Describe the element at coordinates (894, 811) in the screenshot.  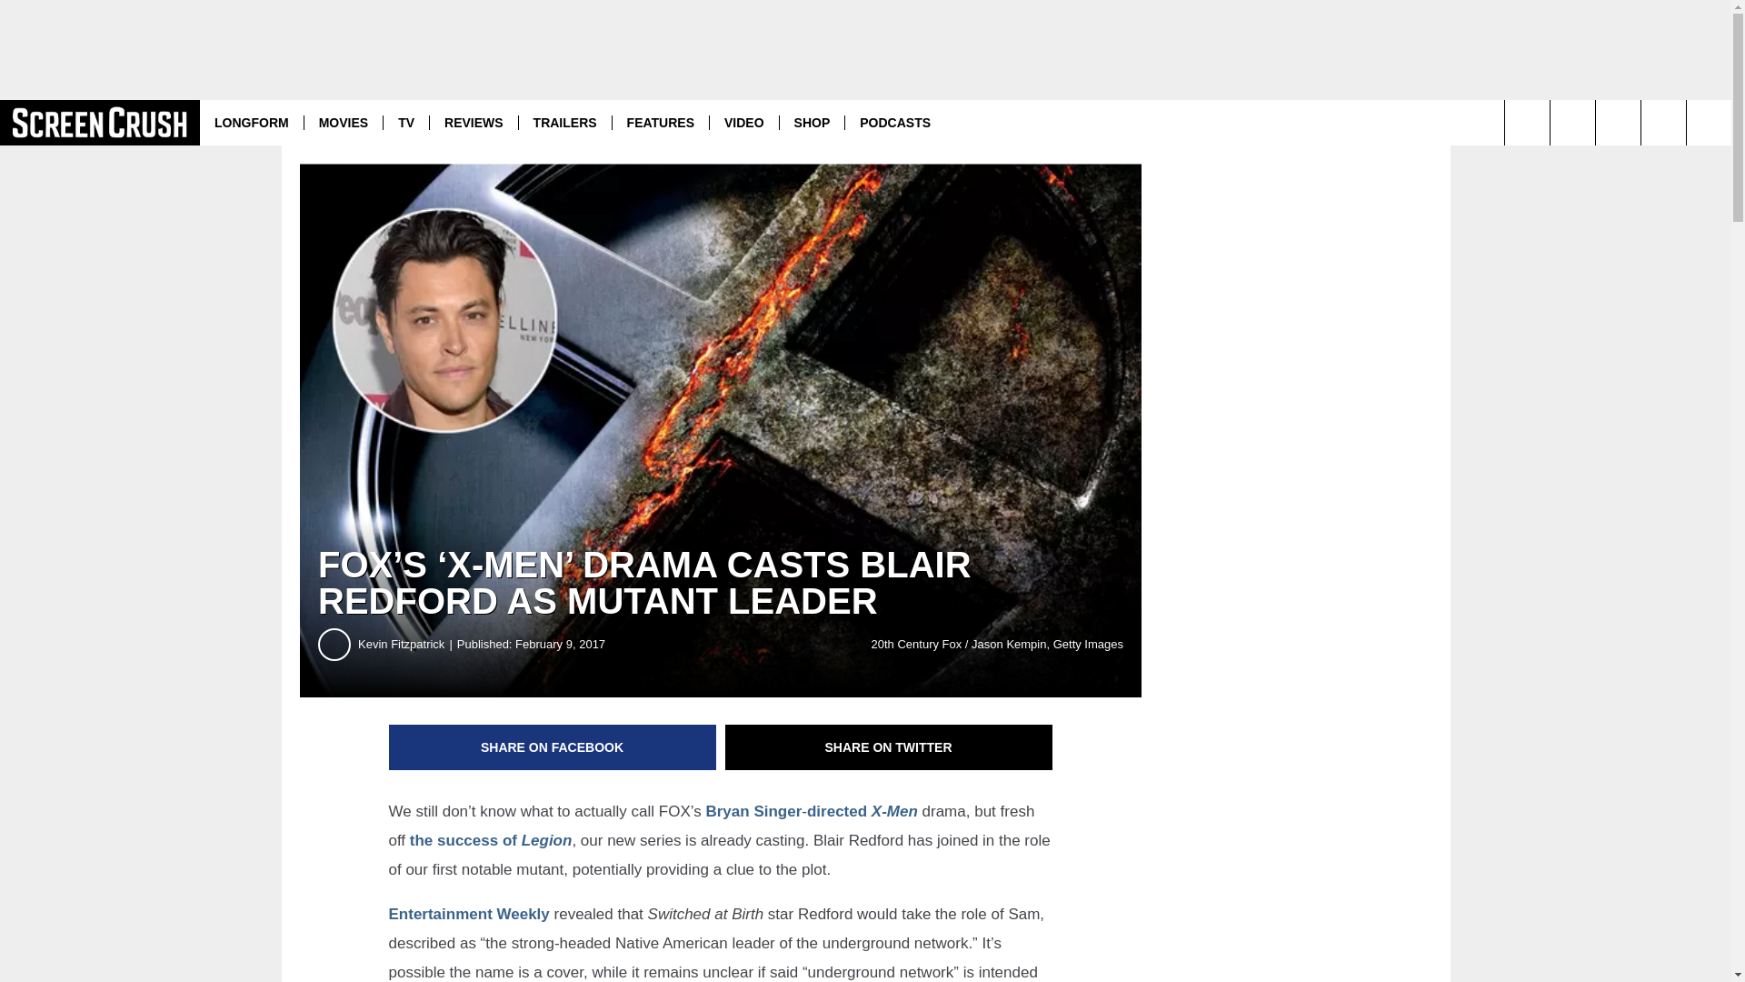
I see `X-Men` at that location.